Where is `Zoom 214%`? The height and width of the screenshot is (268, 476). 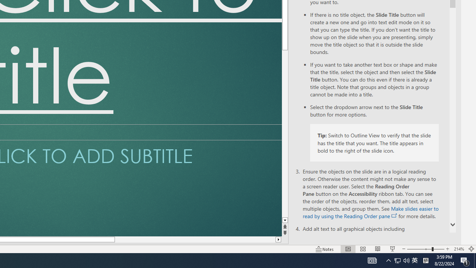
Zoom 214% is located at coordinates (459, 249).